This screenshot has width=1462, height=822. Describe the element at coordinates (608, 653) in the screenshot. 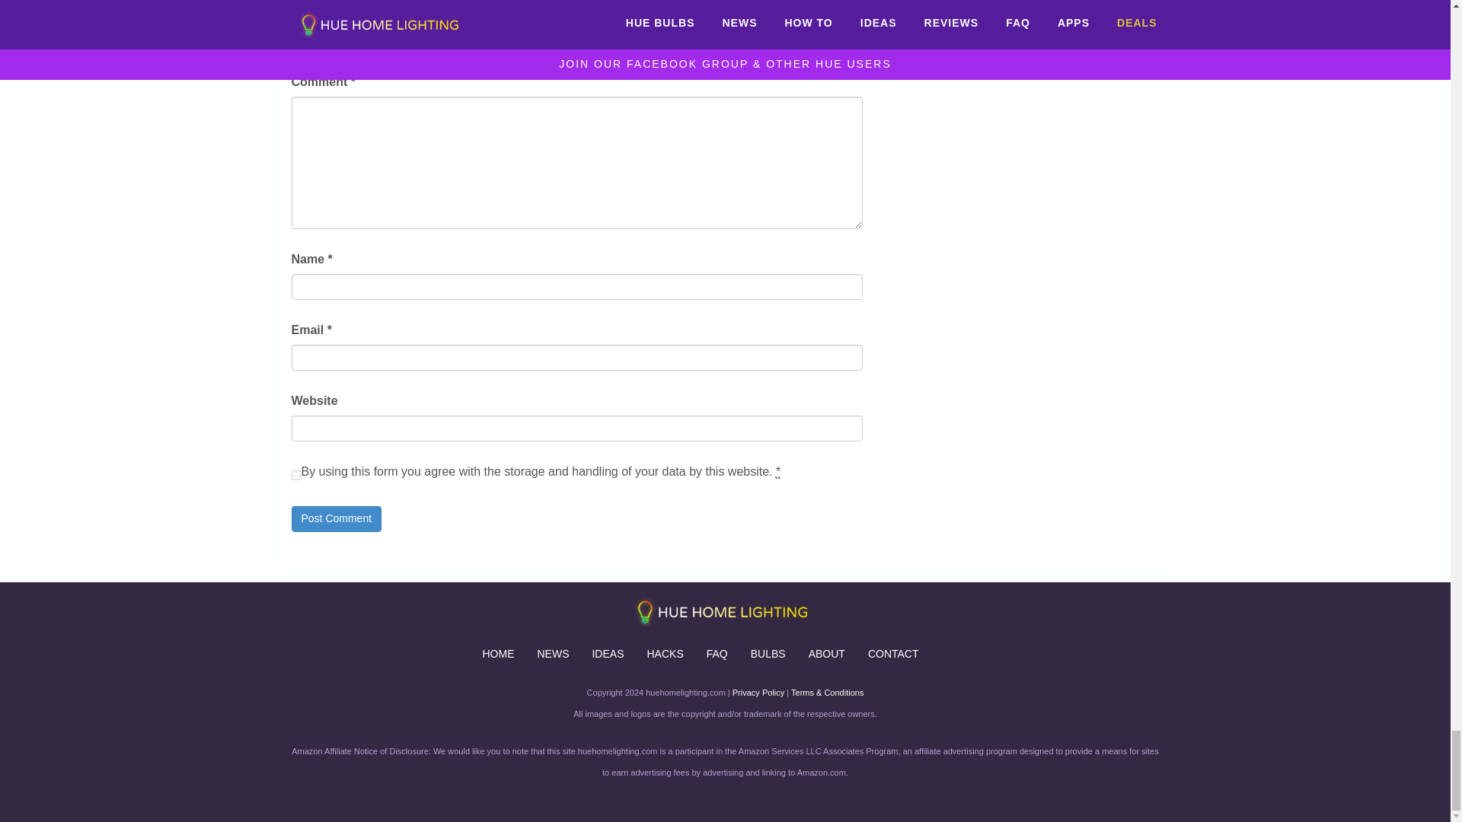

I see `IDEAS` at that location.